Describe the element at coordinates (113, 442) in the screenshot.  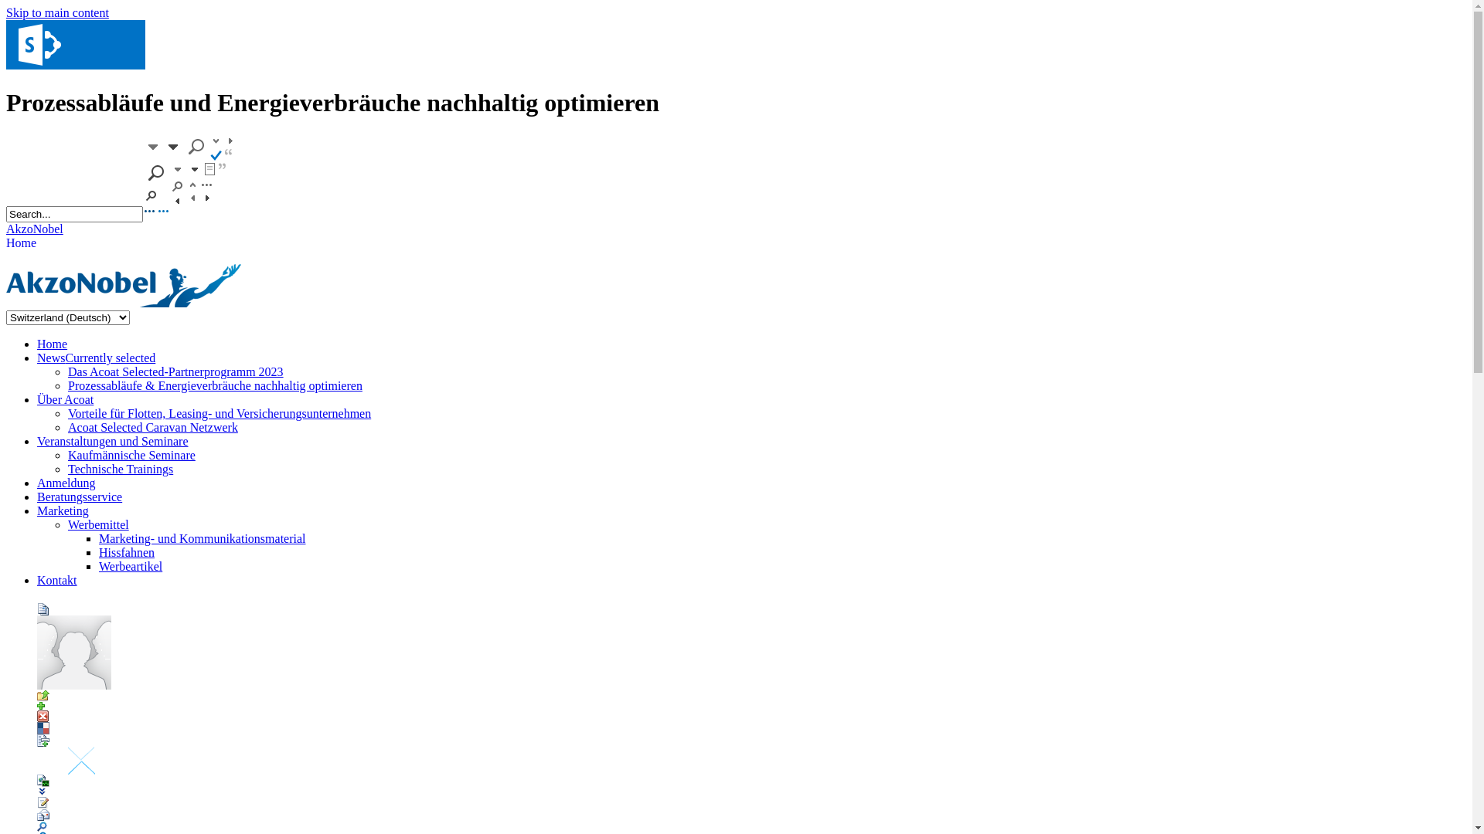
I see `Veranstaltungen und Seminare` at that location.